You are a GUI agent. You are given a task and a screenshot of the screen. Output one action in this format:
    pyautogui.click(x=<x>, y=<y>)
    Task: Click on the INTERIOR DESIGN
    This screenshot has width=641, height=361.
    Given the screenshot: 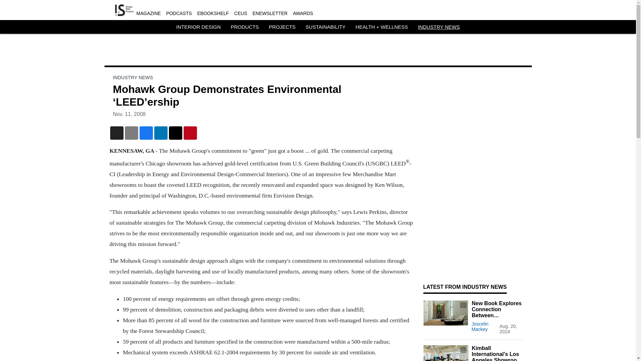 What is the action you would take?
    pyautogui.click(x=198, y=27)
    